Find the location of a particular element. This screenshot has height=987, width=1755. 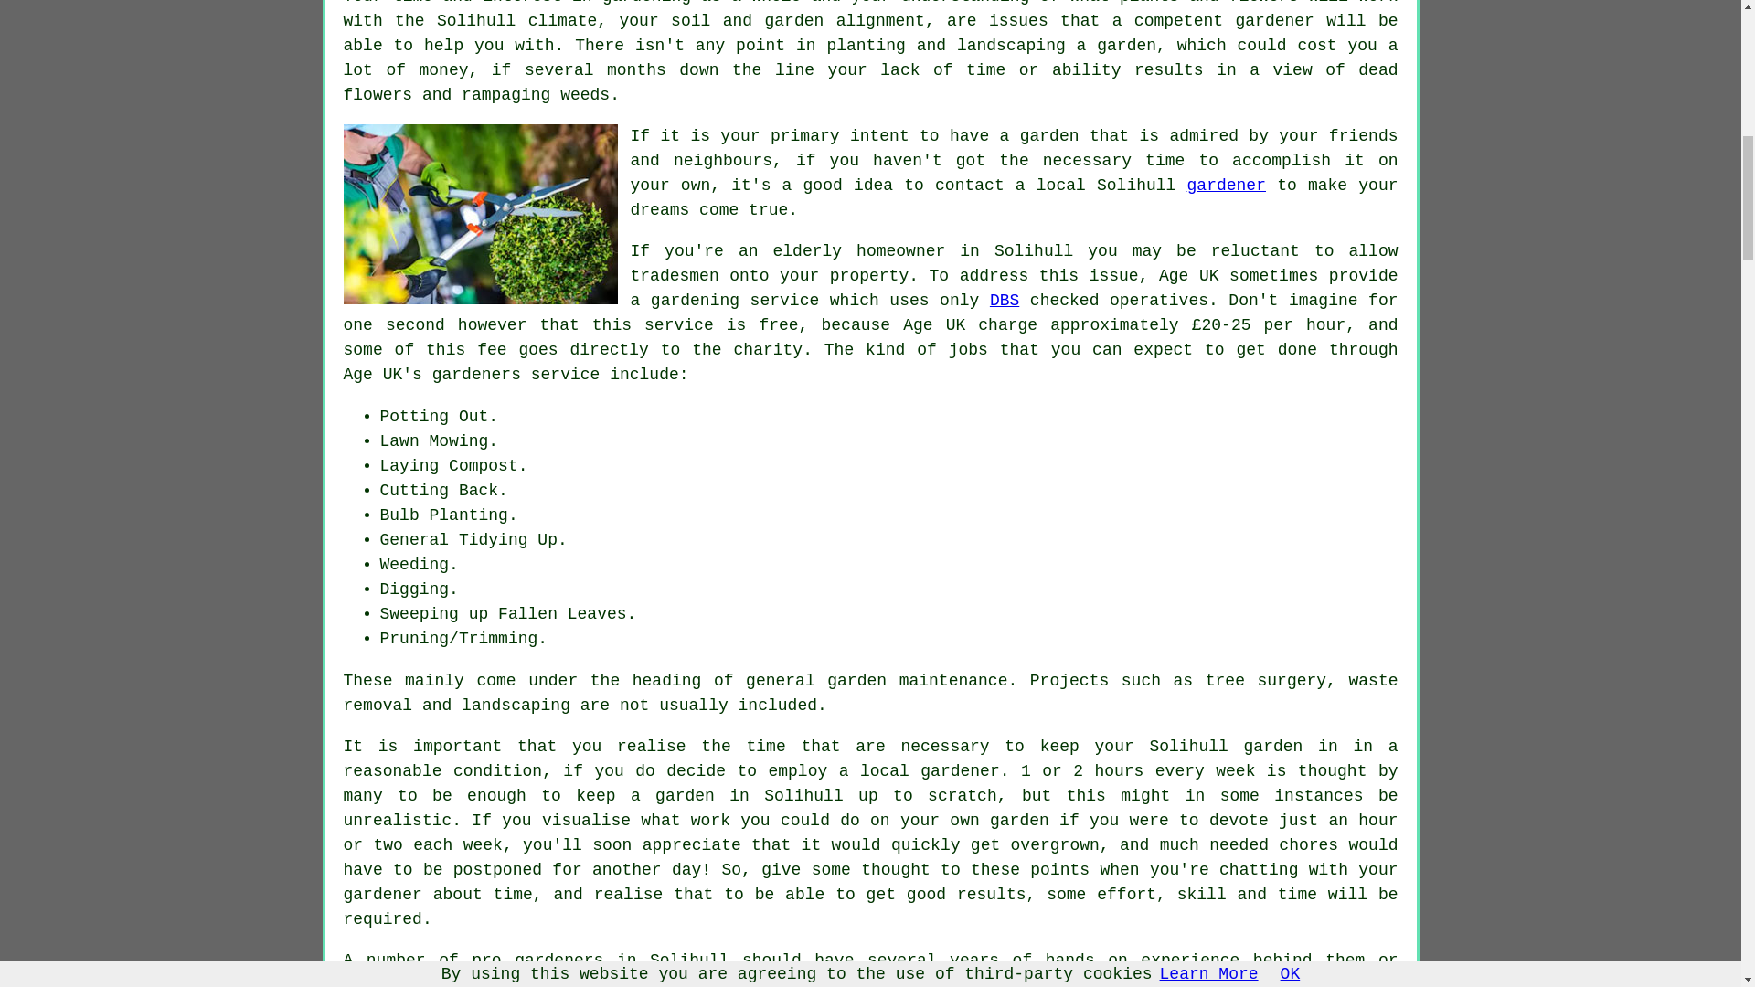

gardeners is located at coordinates (558, 960).